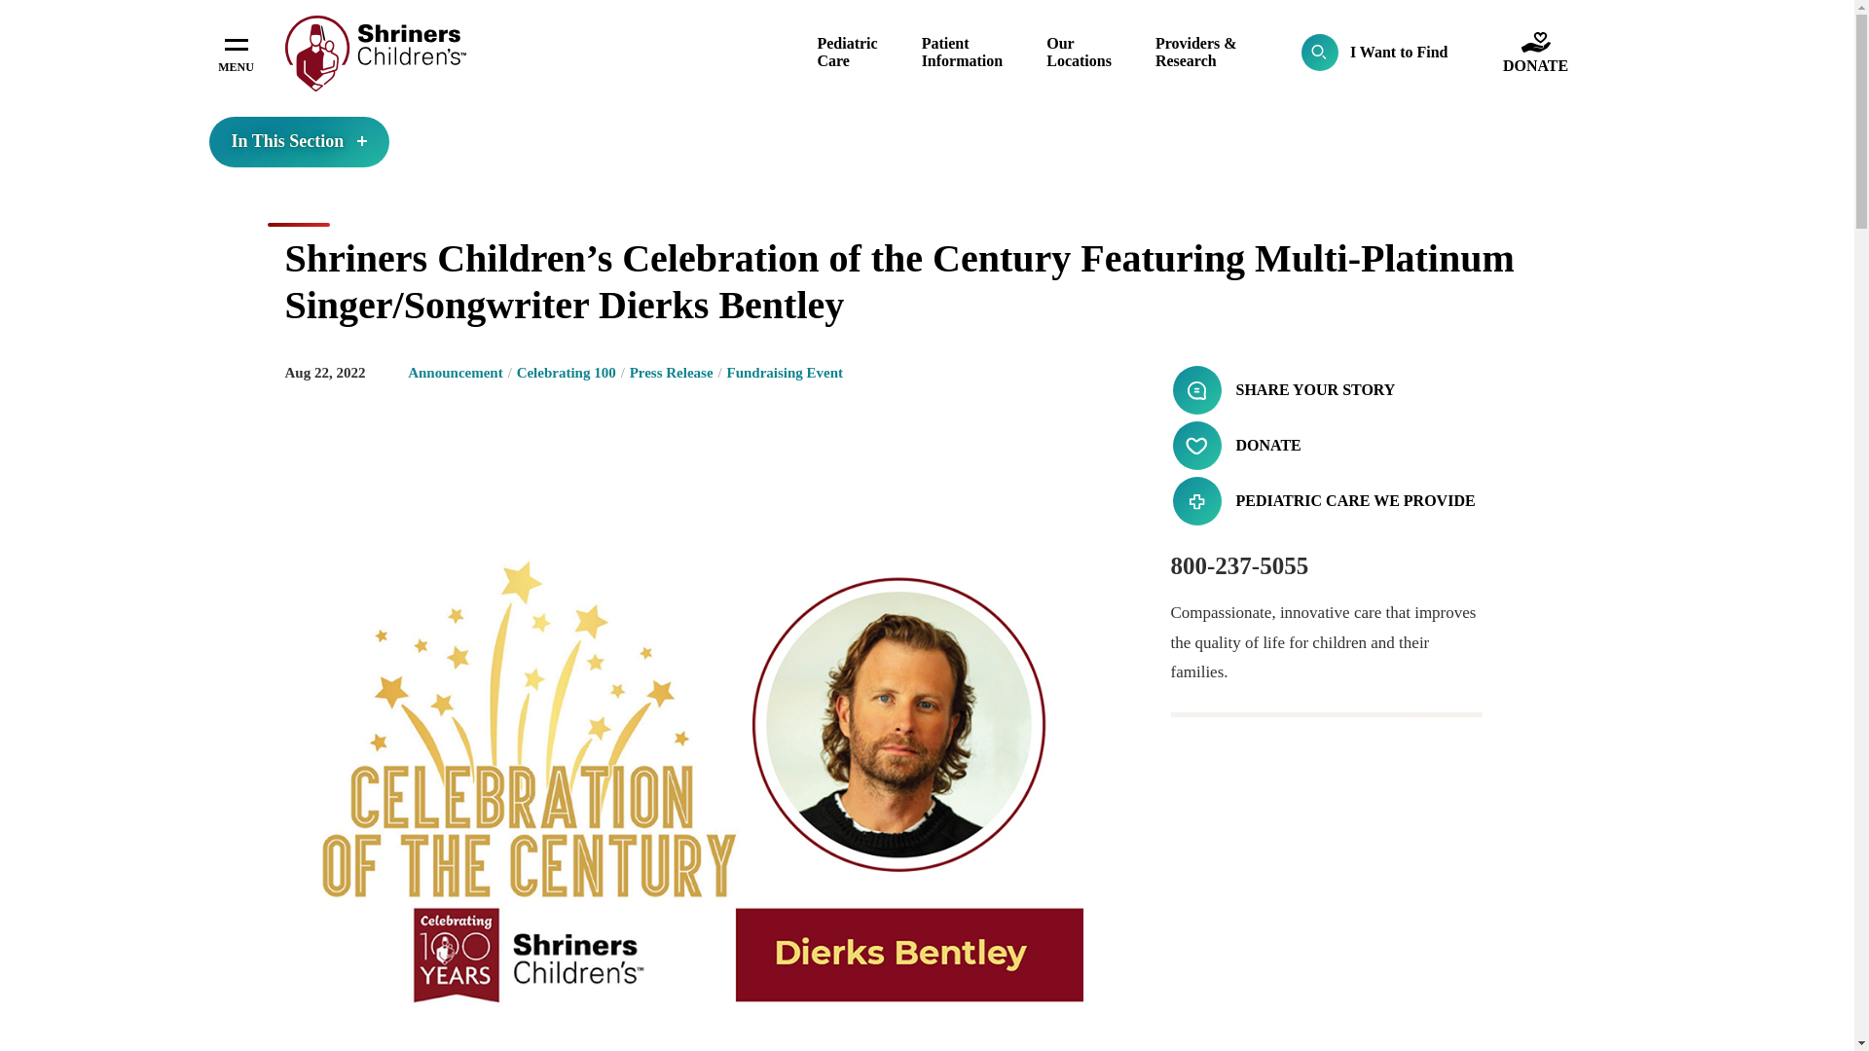 The width and height of the screenshot is (1869, 1051). I want to click on I Want to Find, so click(1374, 53).